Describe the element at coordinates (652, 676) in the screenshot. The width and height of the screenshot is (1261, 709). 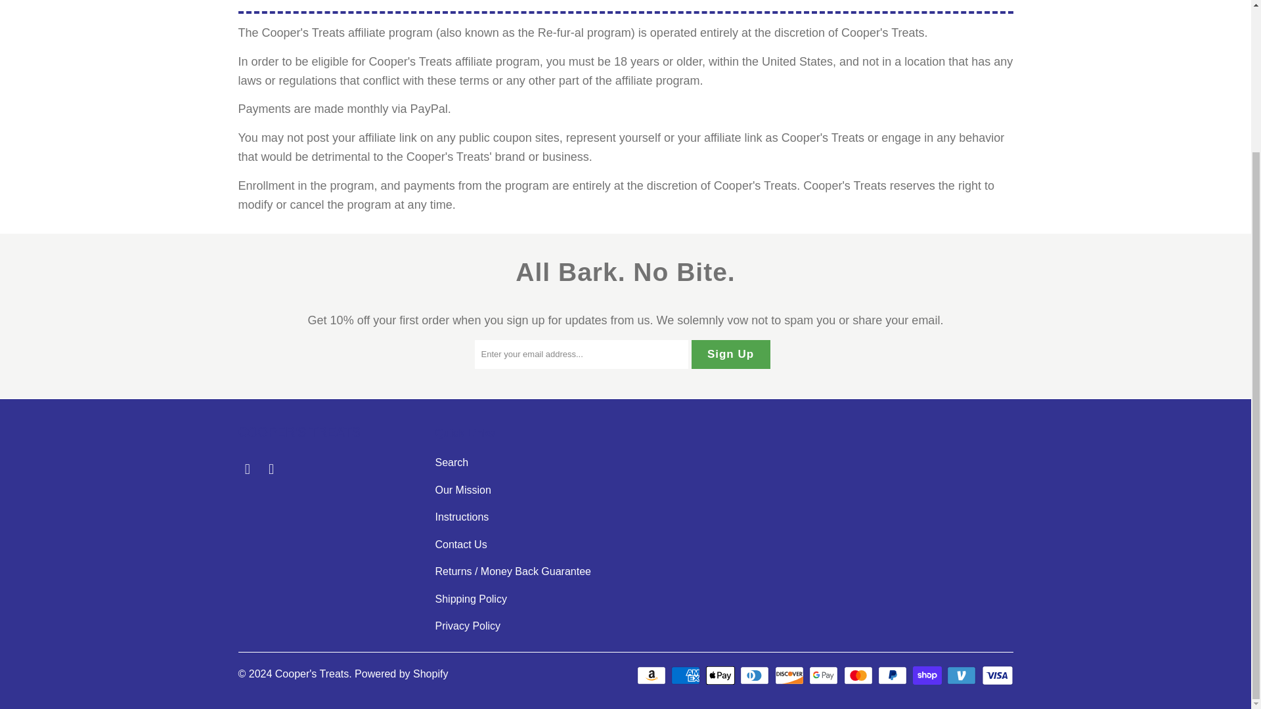
I see `Amazon` at that location.